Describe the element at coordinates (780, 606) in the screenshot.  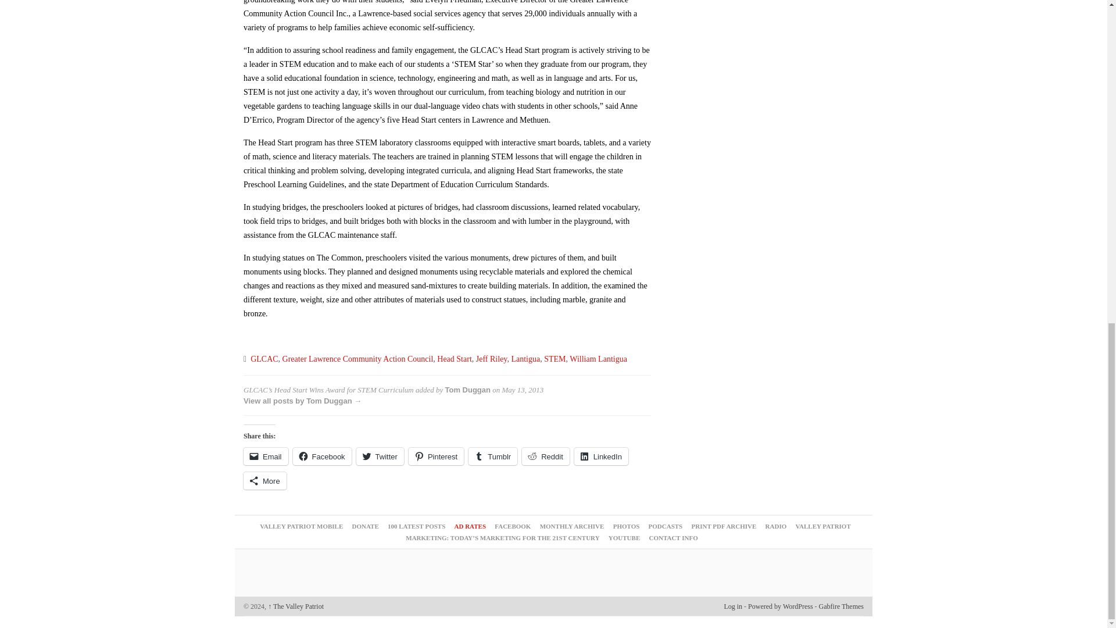
I see `Semantic Personal Publishing Platform` at that location.